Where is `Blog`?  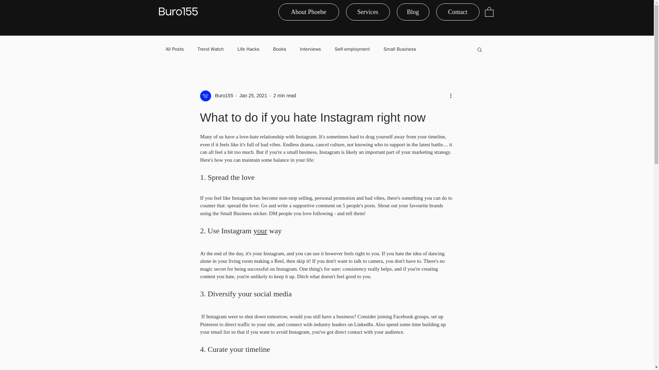
Blog is located at coordinates (413, 12).